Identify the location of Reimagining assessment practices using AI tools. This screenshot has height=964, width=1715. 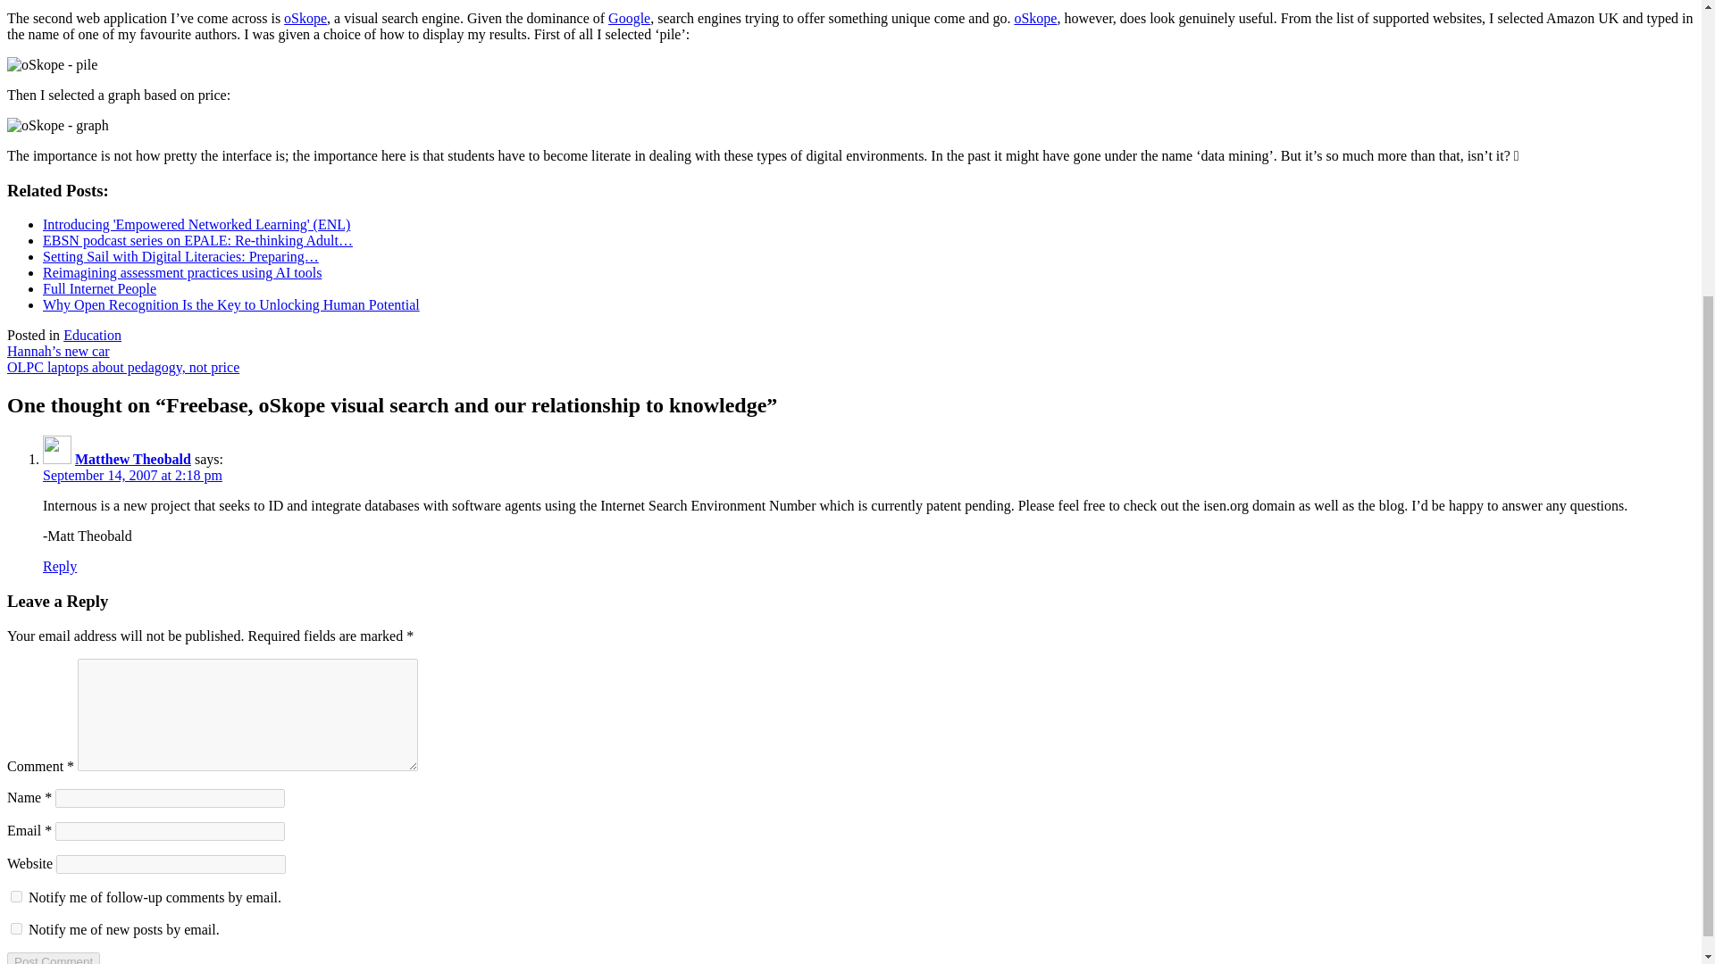
(182, 273).